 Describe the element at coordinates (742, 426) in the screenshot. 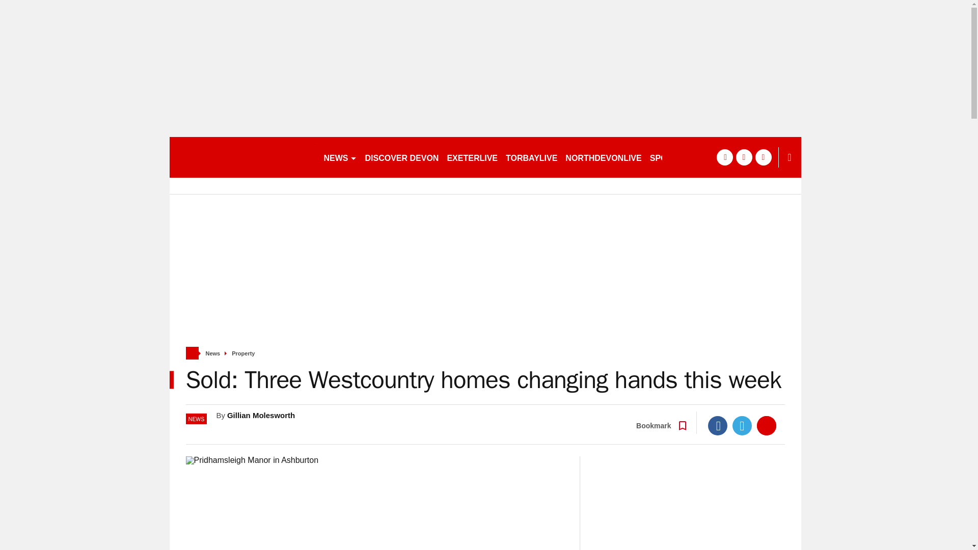

I see `Twitter` at that location.